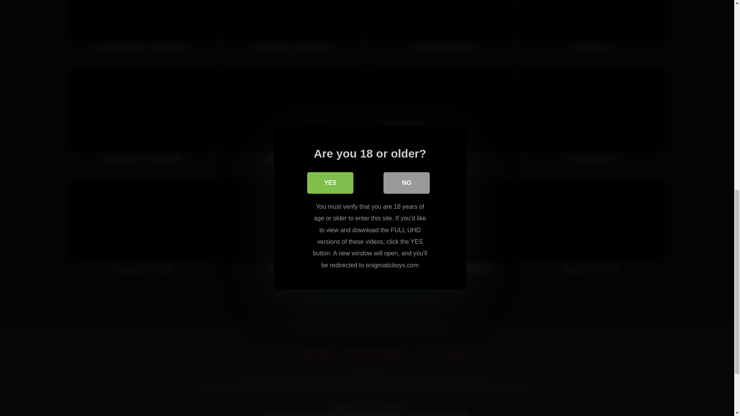 The height and width of the screenshot is (416, 740). Describe the element at coordinates (376, 354) in the screenshot. I see `Terms and Conditions` at that location.